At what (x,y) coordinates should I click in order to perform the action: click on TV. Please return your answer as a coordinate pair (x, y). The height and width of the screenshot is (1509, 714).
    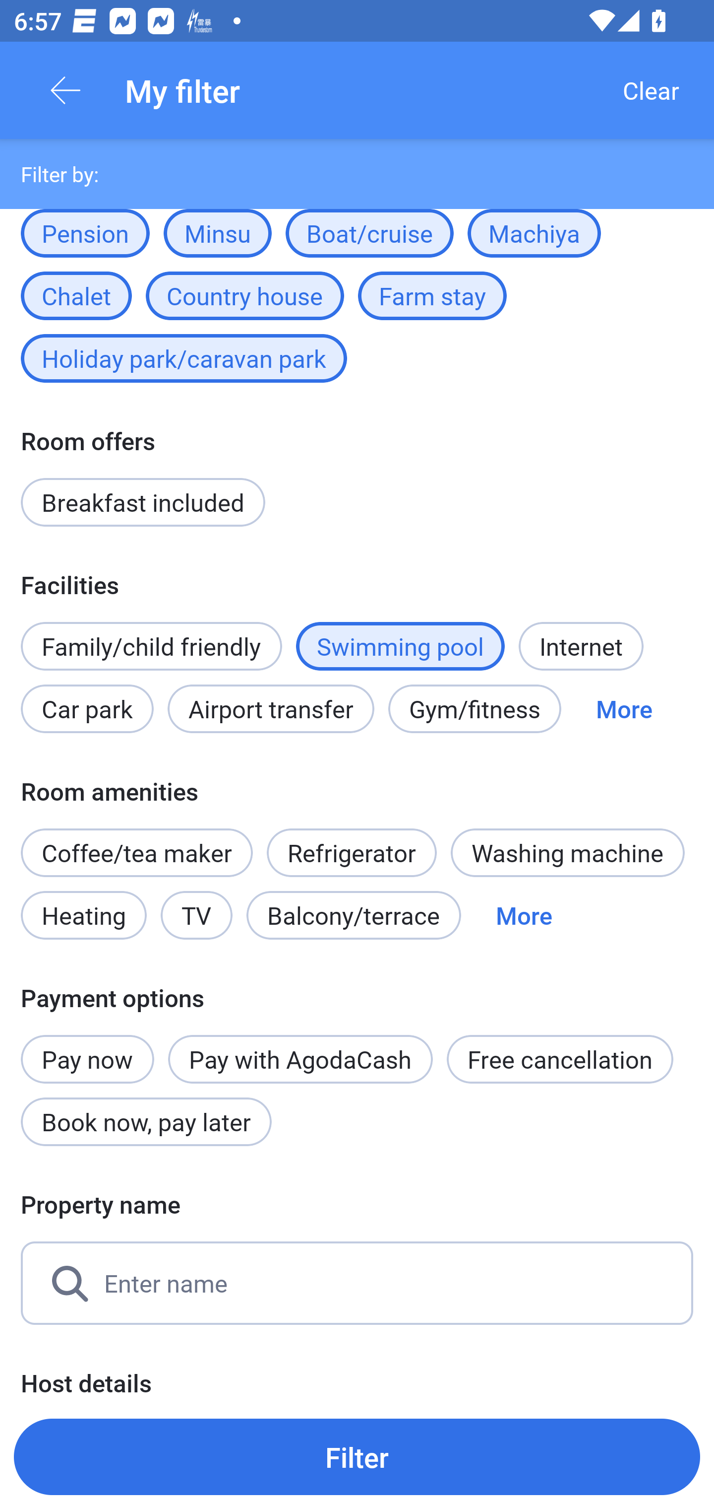
    Looking at the image, I should click on (196, 915).